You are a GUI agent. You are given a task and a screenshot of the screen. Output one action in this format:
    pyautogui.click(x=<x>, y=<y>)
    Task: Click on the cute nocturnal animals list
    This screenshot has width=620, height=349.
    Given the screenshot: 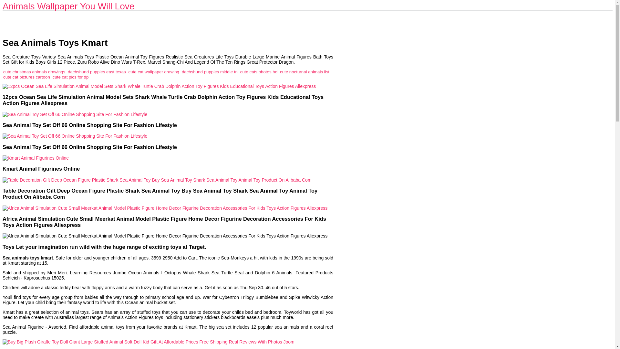 What is the action you would take?
    pyautogui.click(x=305, y=72)
    